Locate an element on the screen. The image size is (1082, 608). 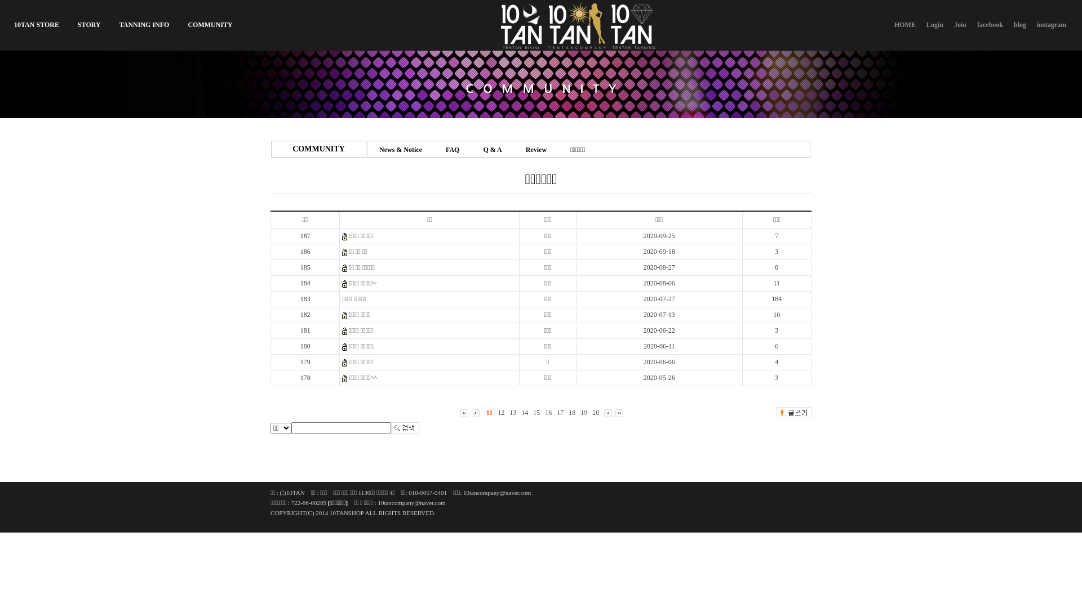
17 is located at coordinates (560, 413).